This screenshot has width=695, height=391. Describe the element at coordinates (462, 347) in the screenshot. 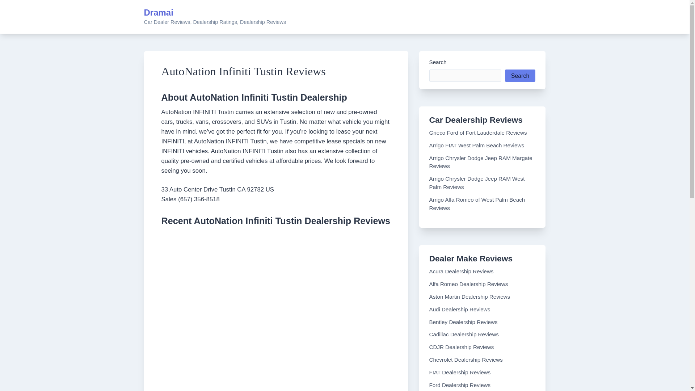

I see `CDJR Dealership Reviews` at that location.